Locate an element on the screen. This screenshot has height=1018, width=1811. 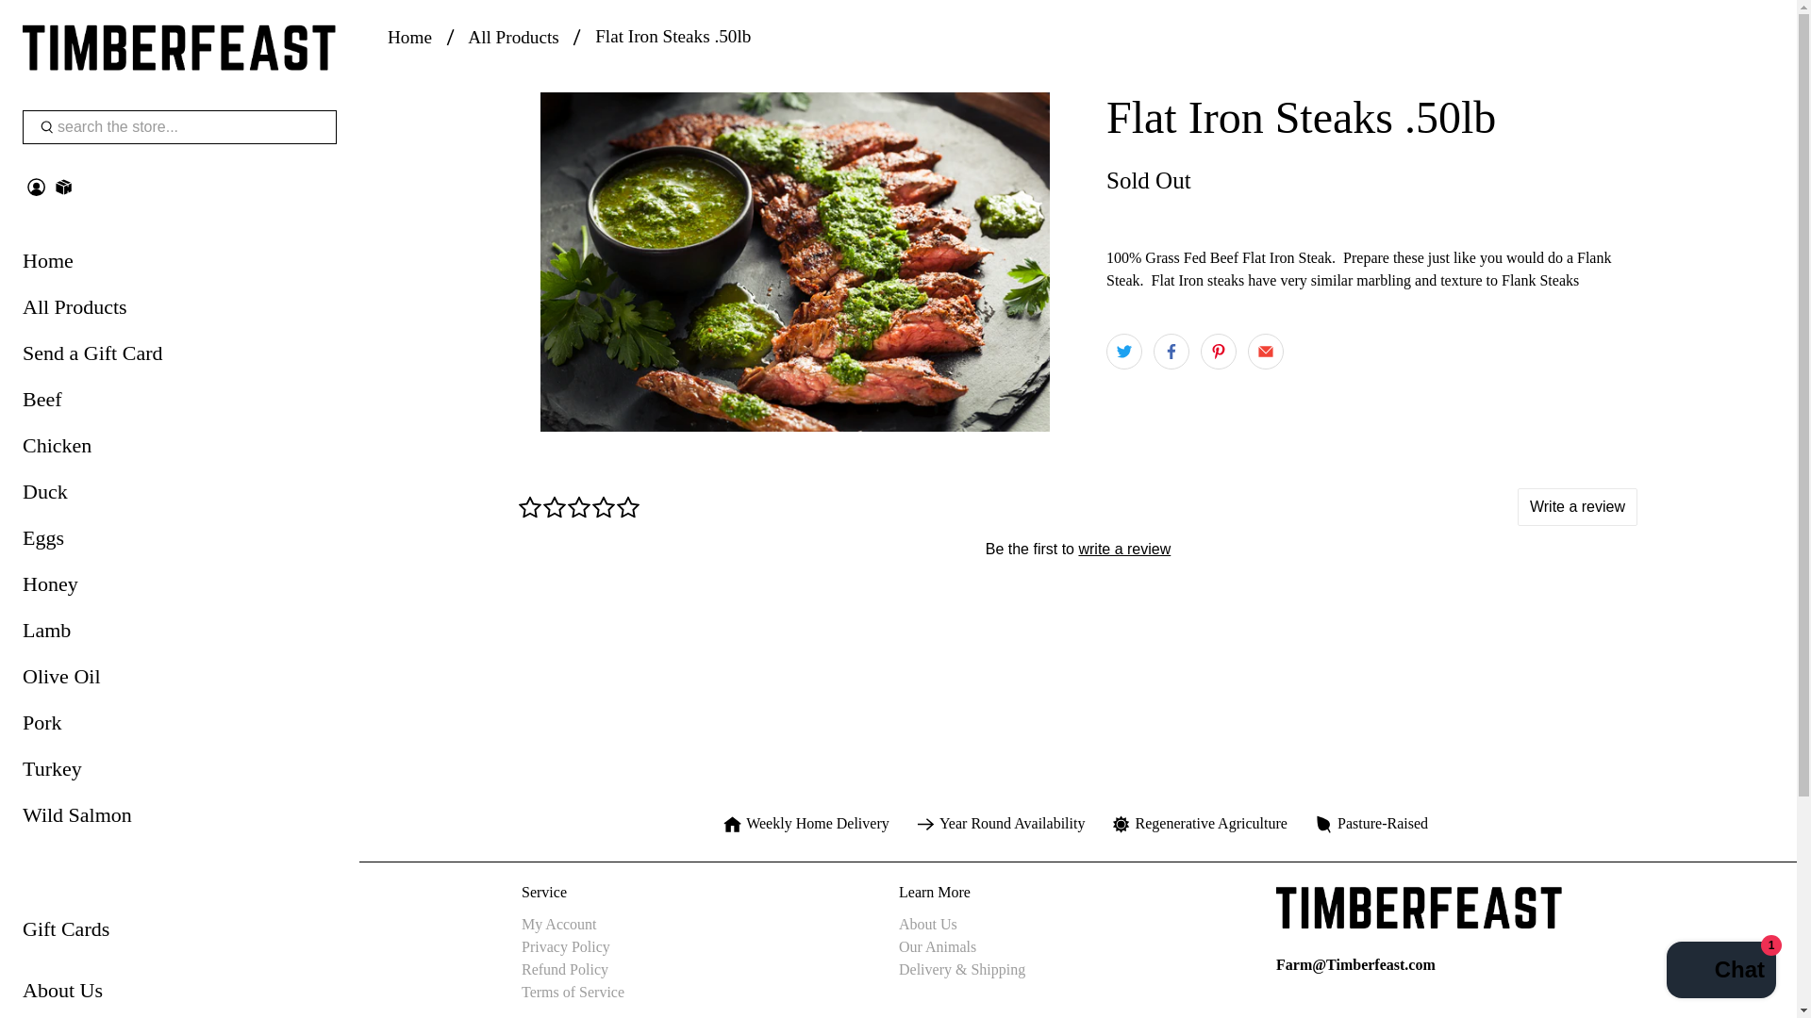
Chicken is located at coordinates (179, 452).